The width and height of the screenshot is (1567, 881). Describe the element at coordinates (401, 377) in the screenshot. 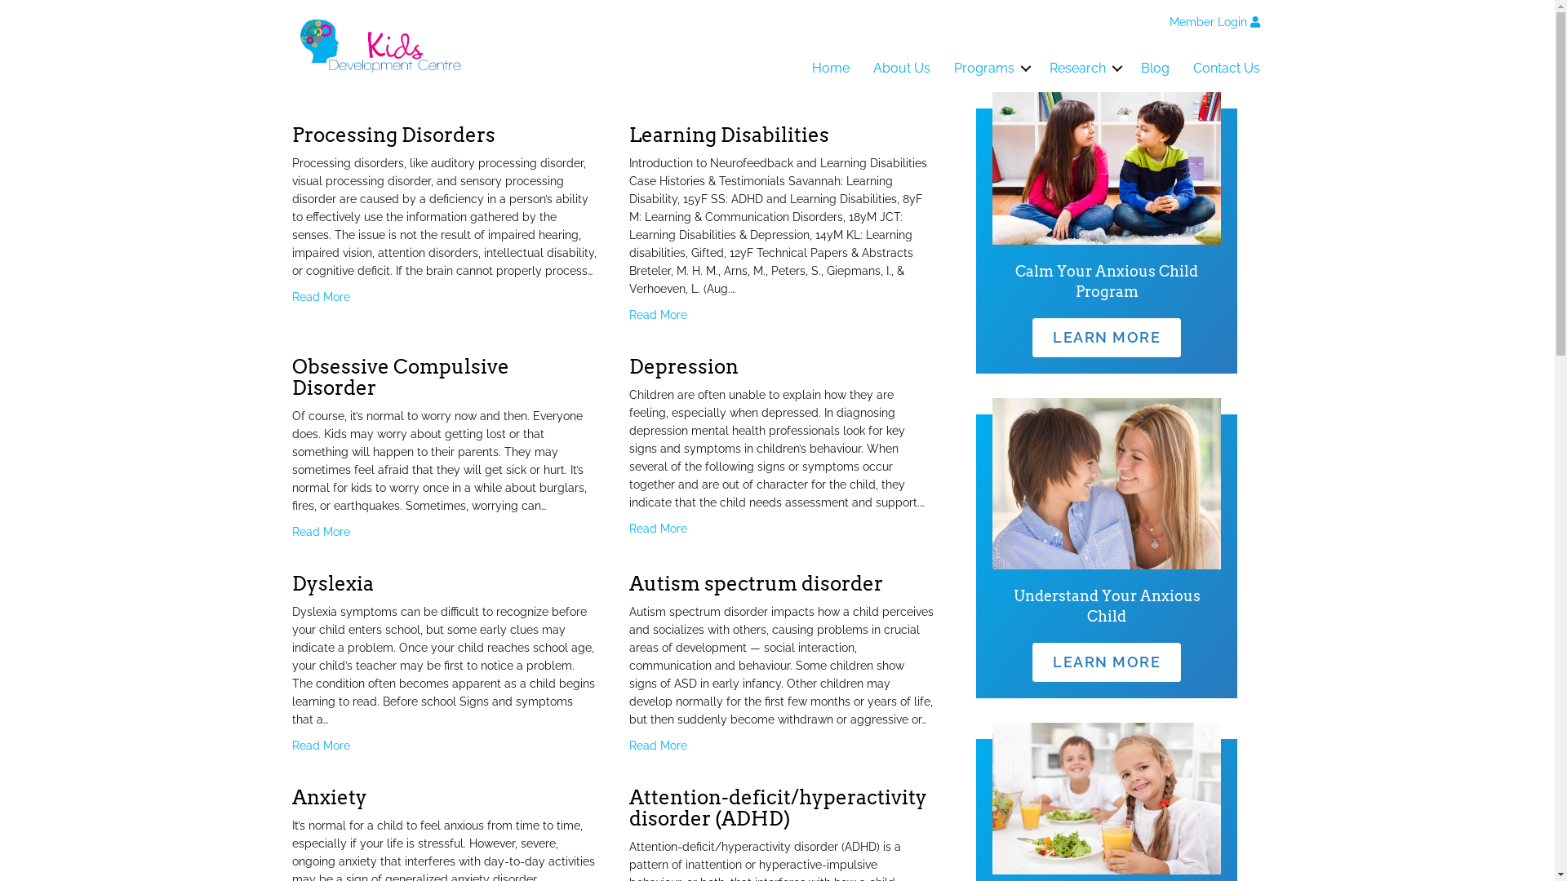

I see `Obsessive Compulsive Disorder` at that location.